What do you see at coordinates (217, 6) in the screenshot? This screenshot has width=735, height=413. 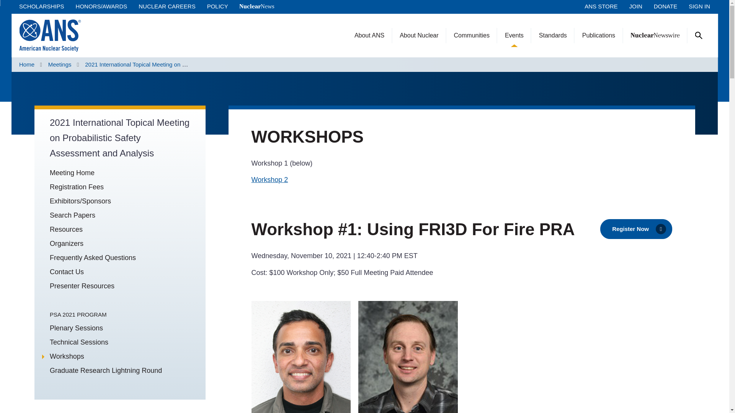 I see `POLICY` at bounding box center [217, 6].